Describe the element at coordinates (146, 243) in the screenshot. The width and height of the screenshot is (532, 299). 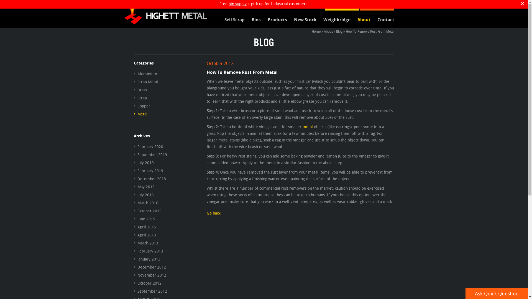
I see `March 2013` at that location.